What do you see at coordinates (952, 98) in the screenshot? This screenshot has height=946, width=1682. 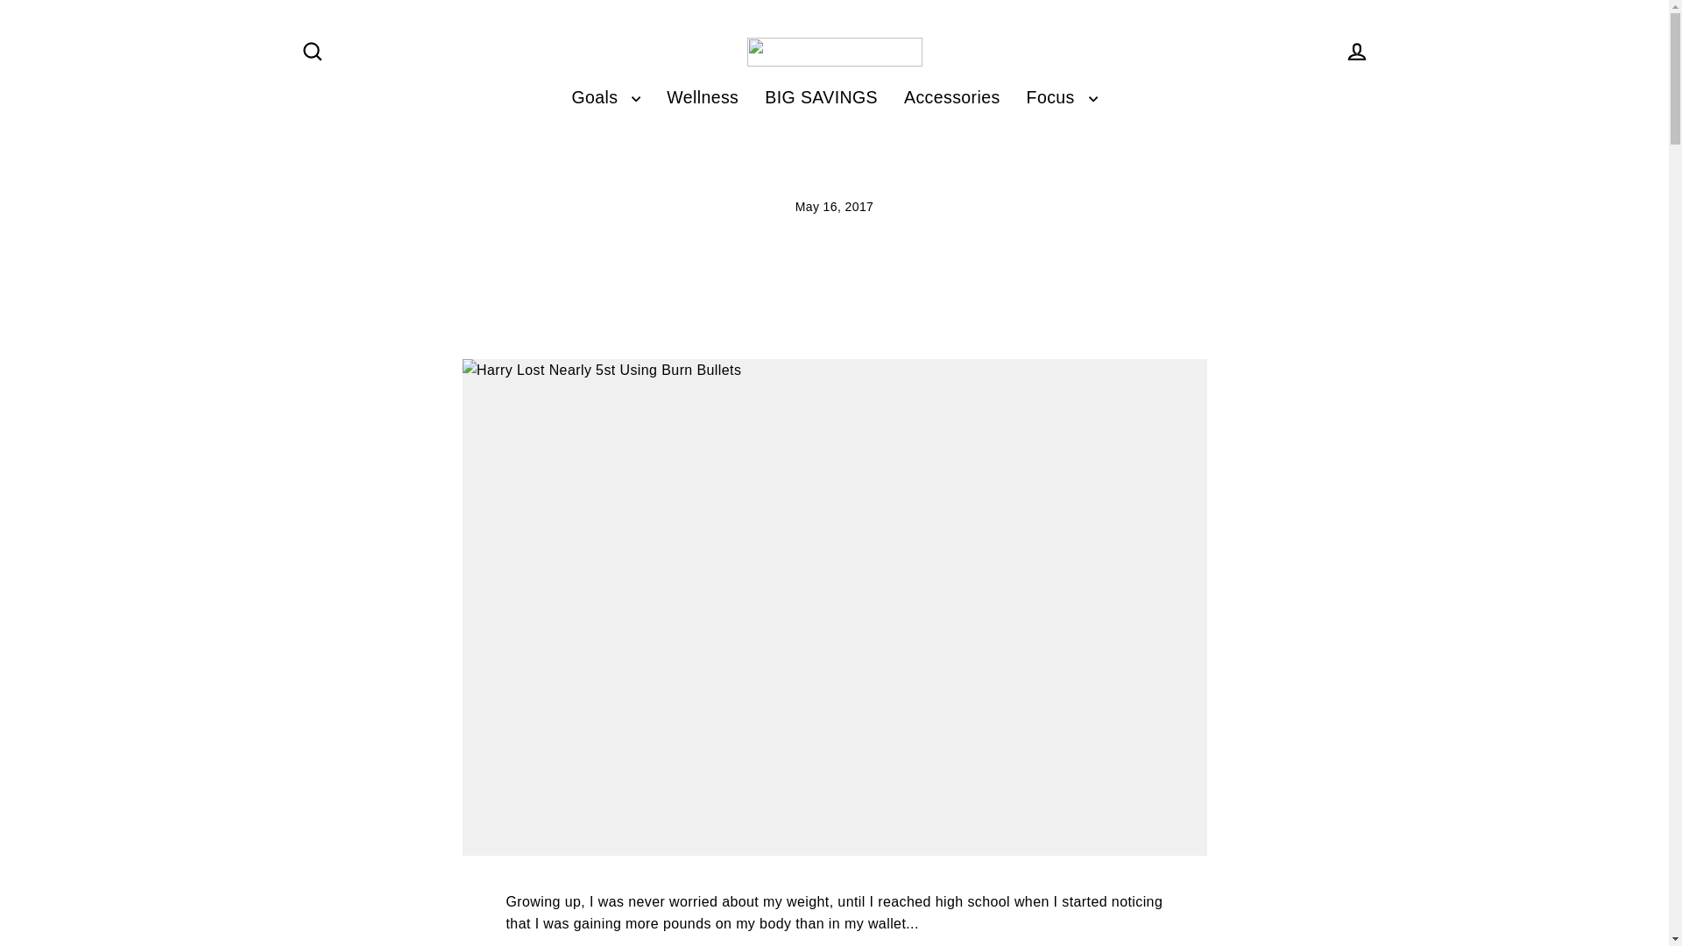 I see `Accessories` at bounding box center [952, 98].